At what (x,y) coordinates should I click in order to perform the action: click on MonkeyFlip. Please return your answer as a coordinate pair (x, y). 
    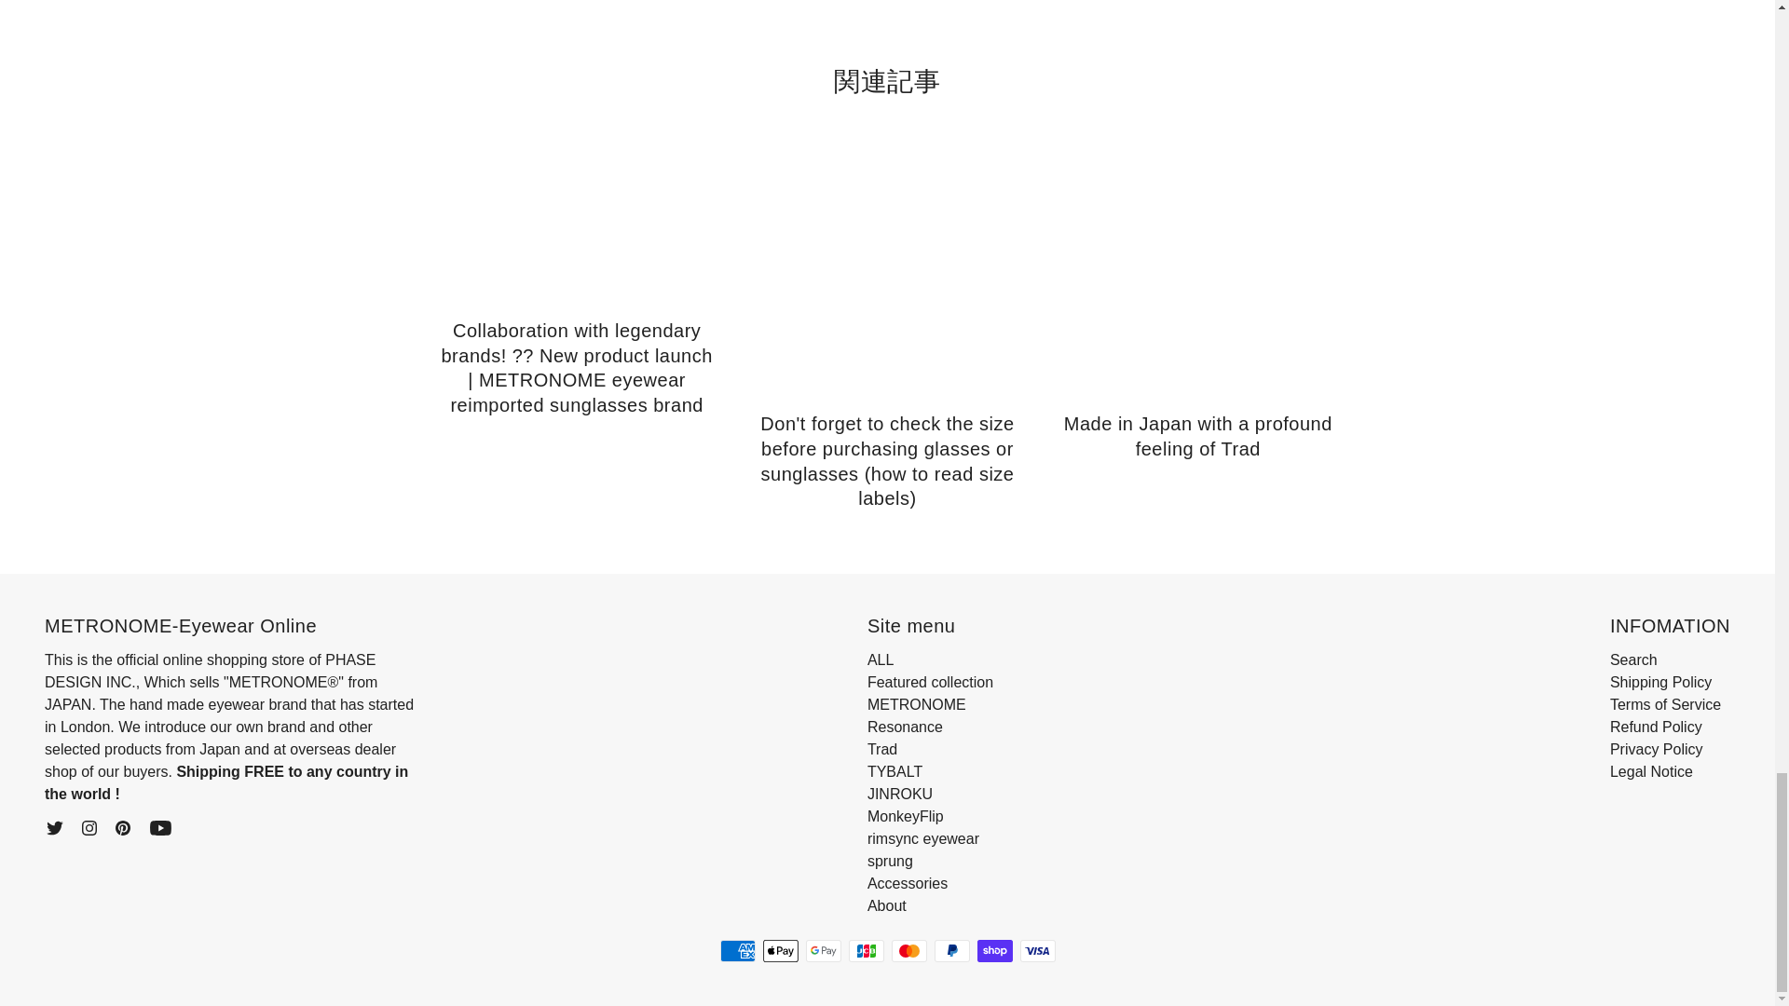
    Looking at the image, I should click on (906, 816).